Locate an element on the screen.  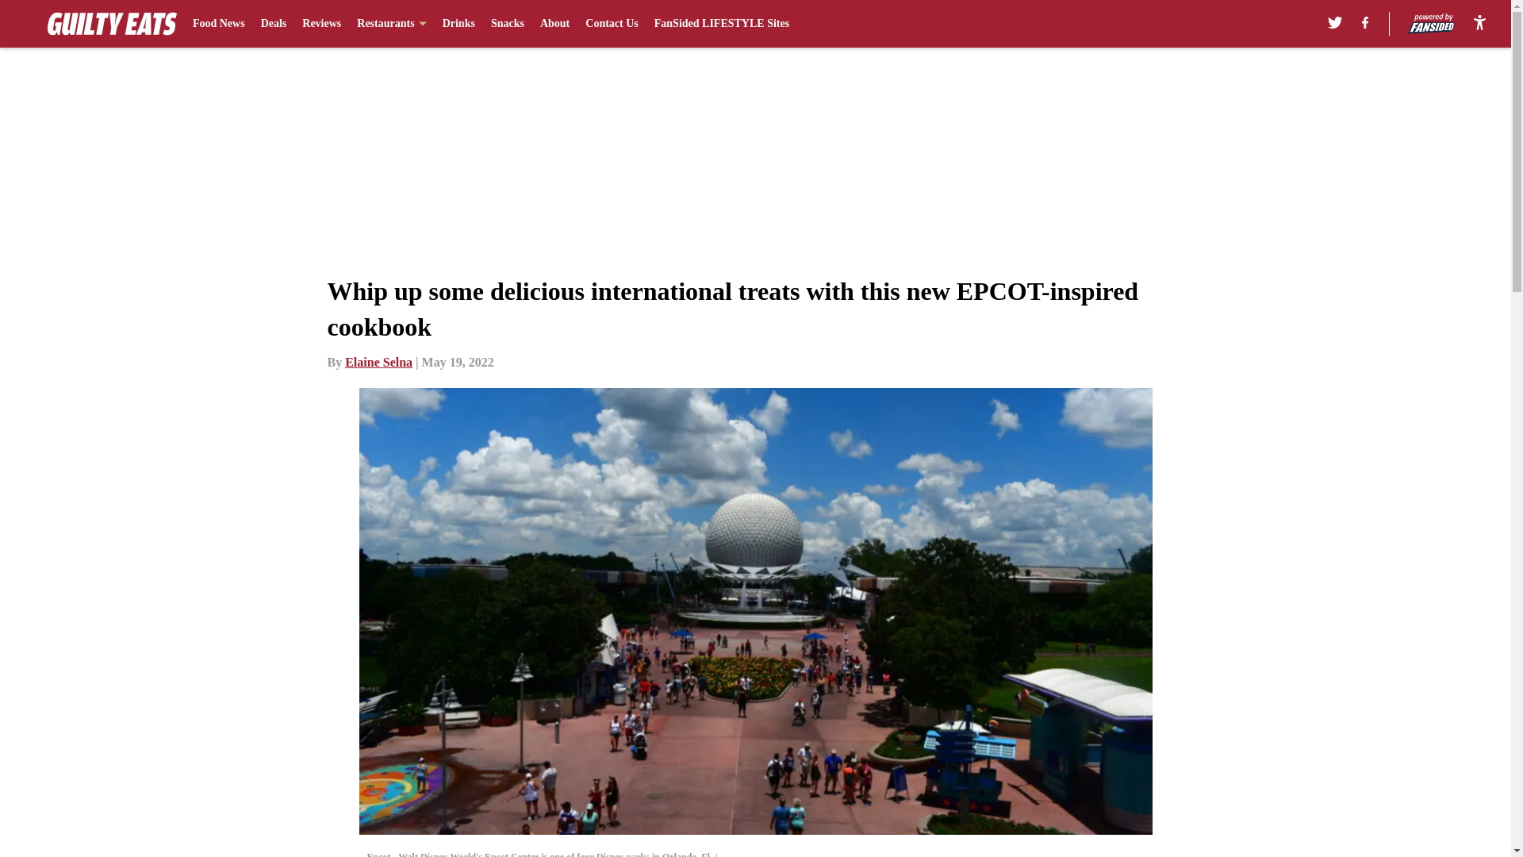
Food News is located at coordinates (219, 24).